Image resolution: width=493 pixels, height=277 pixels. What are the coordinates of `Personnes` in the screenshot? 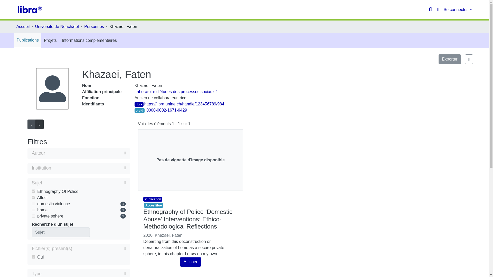 It's located at (94, 26).